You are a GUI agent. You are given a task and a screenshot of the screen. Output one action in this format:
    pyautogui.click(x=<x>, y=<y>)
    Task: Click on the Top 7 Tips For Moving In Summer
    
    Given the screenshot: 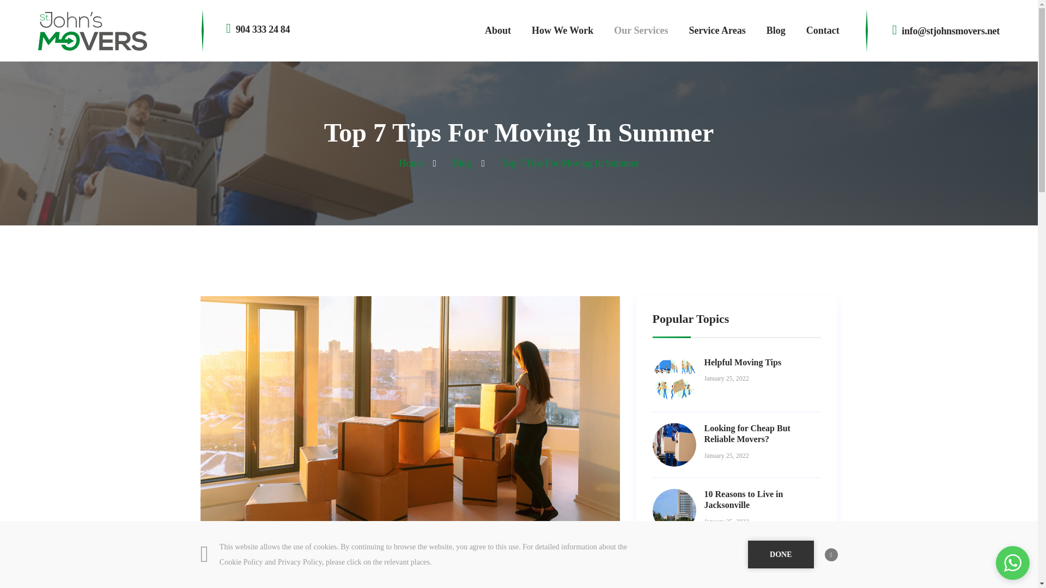 What is the action you would take?
    pyautogui.click(x=570, y=163)
    